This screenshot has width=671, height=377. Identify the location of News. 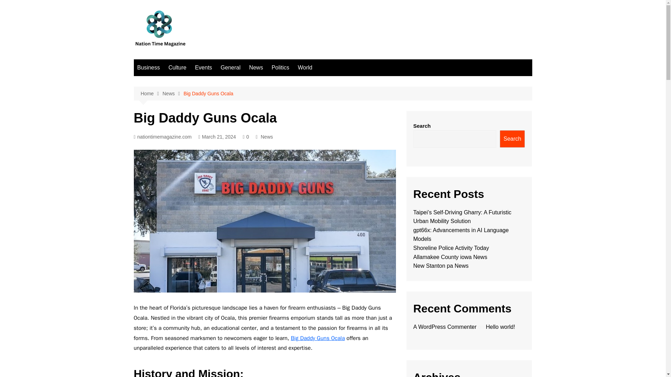
(173, 94).